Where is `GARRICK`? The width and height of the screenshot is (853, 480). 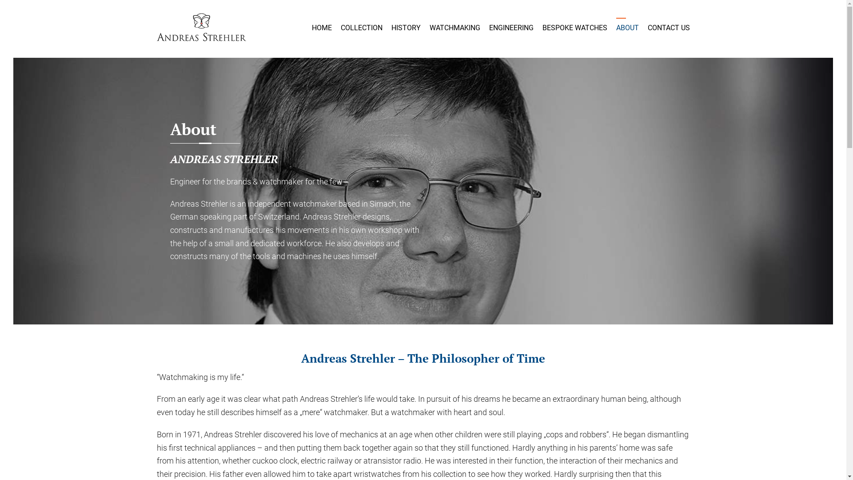
GARRICK is located at coordinates (201, 29).